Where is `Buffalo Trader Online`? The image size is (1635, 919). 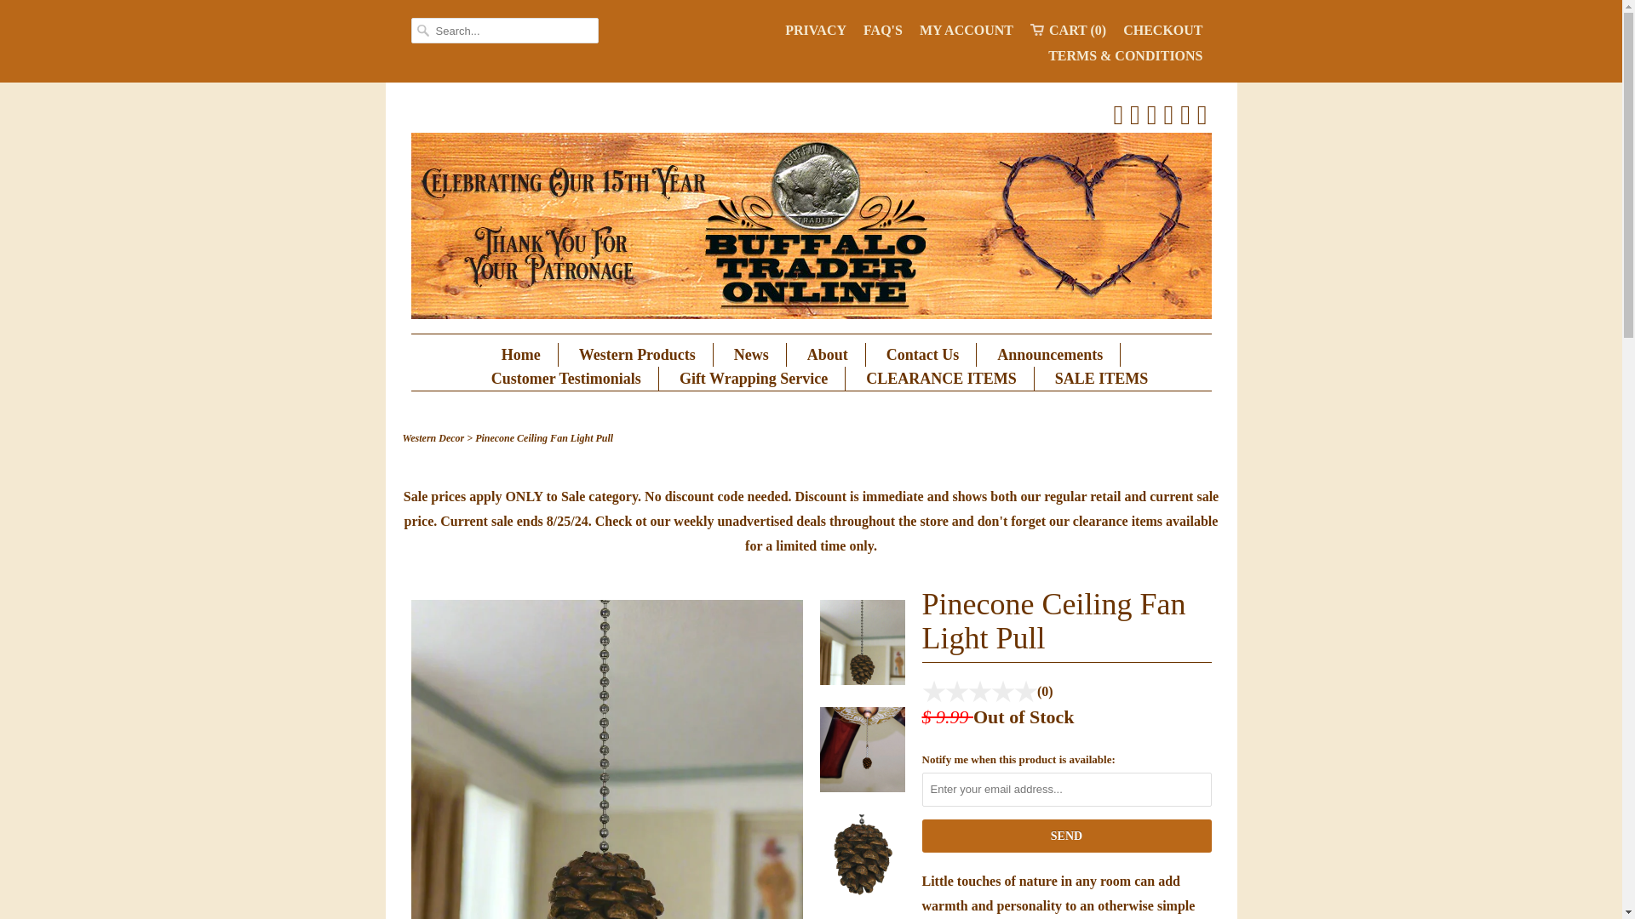 Buffalo Trader Online is located at coordinates (811, 228).